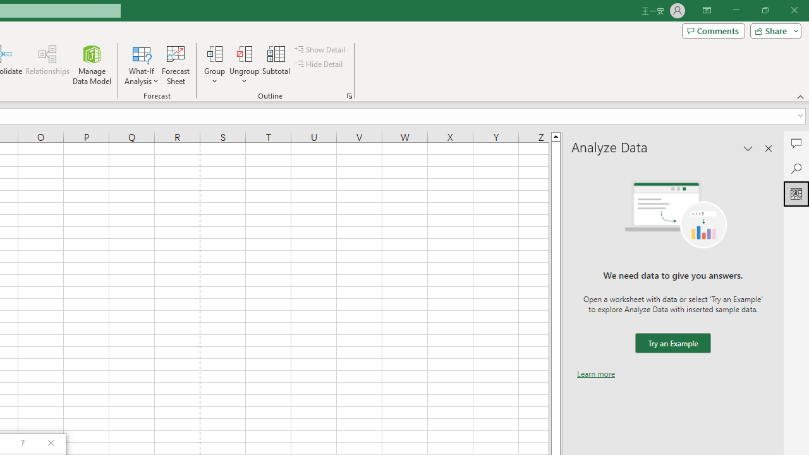  Describe the element at coordinates (349, 96) in the screenshot. I see `Group and Outline Settings` at that location.